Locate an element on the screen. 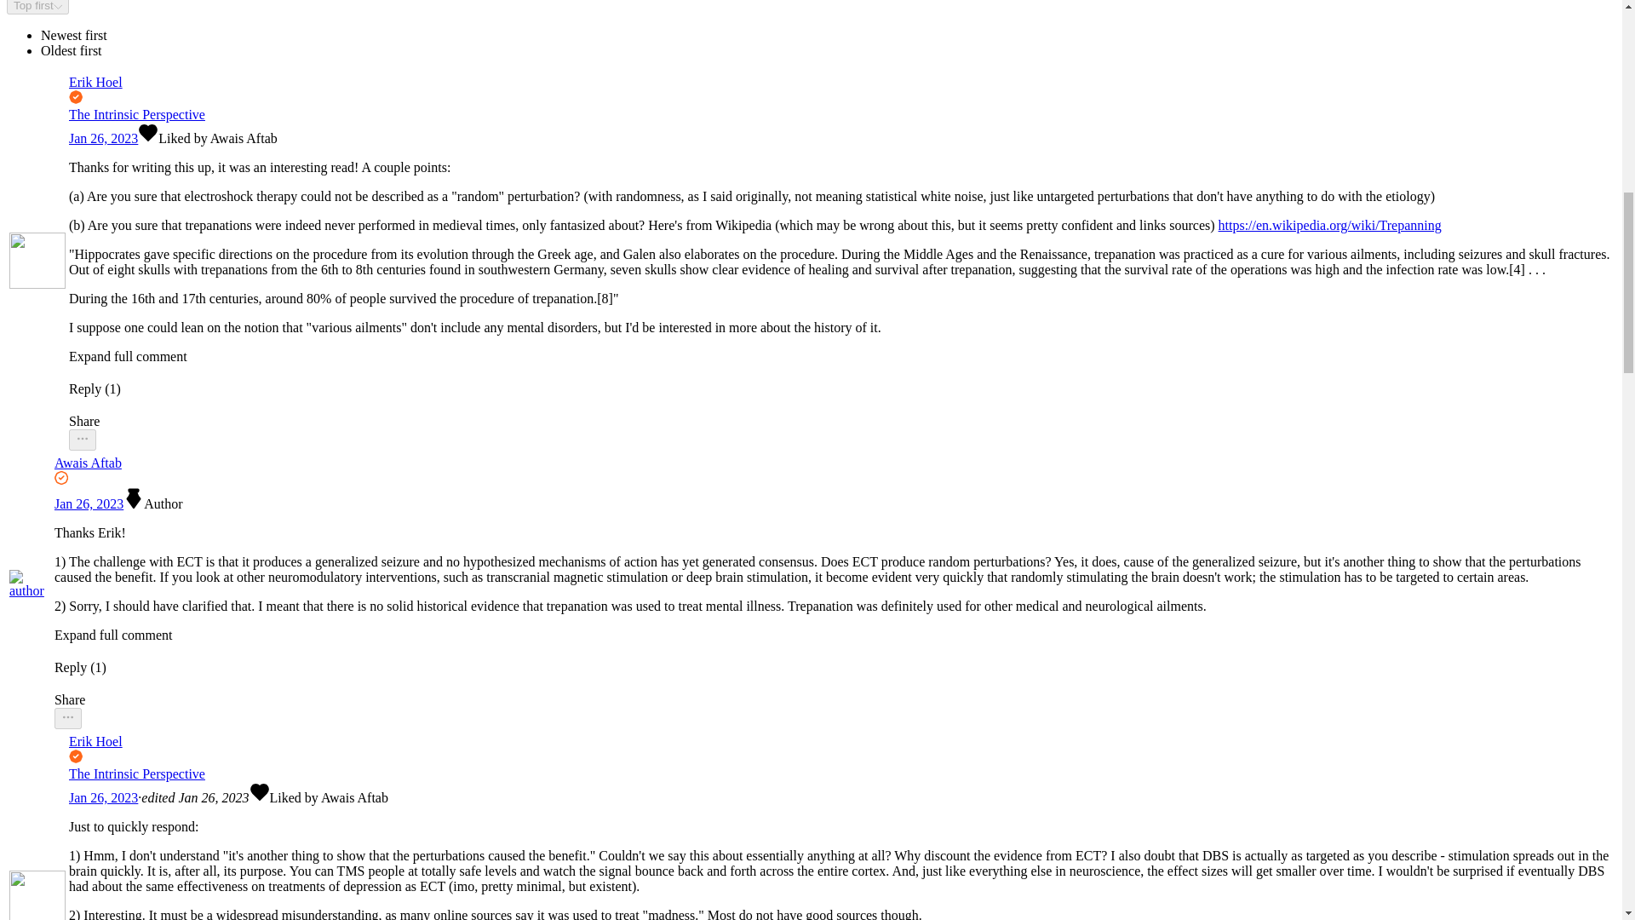 The height and width of the screenshot is (920, 1635). Oldest first is located at coordinates (72, 50).